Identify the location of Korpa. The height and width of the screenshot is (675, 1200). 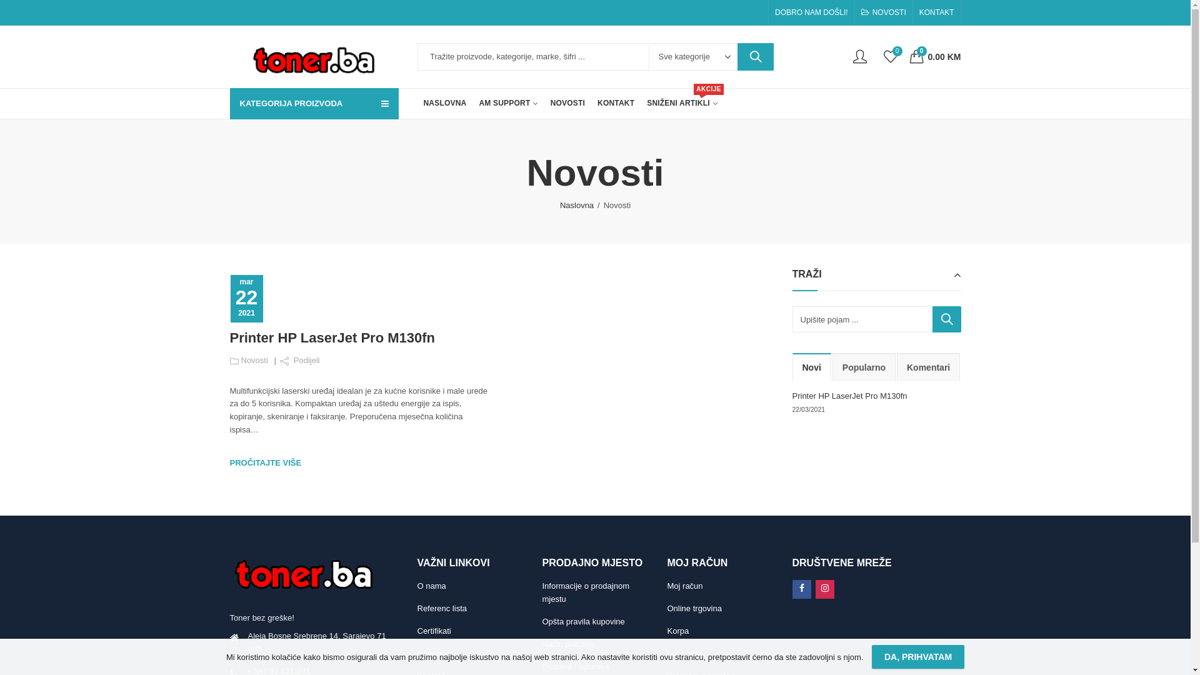
(679, 631).